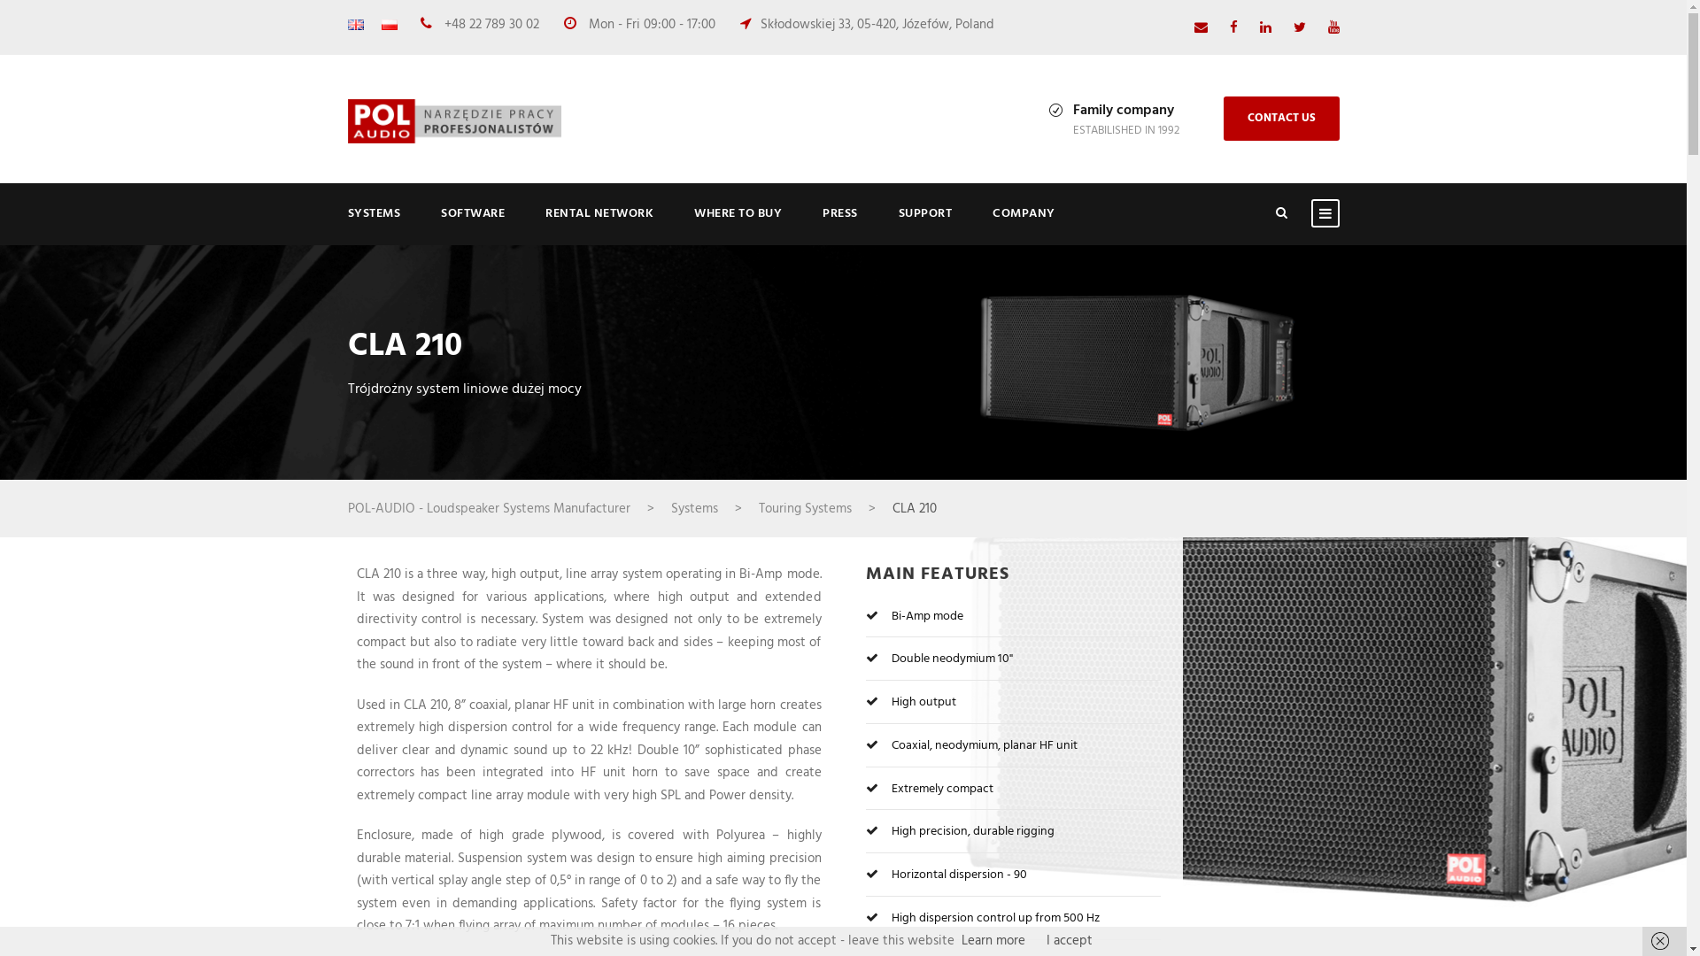 This screenshot has height=956, width=1700. I want to click on facebook, so click(1232, 28).